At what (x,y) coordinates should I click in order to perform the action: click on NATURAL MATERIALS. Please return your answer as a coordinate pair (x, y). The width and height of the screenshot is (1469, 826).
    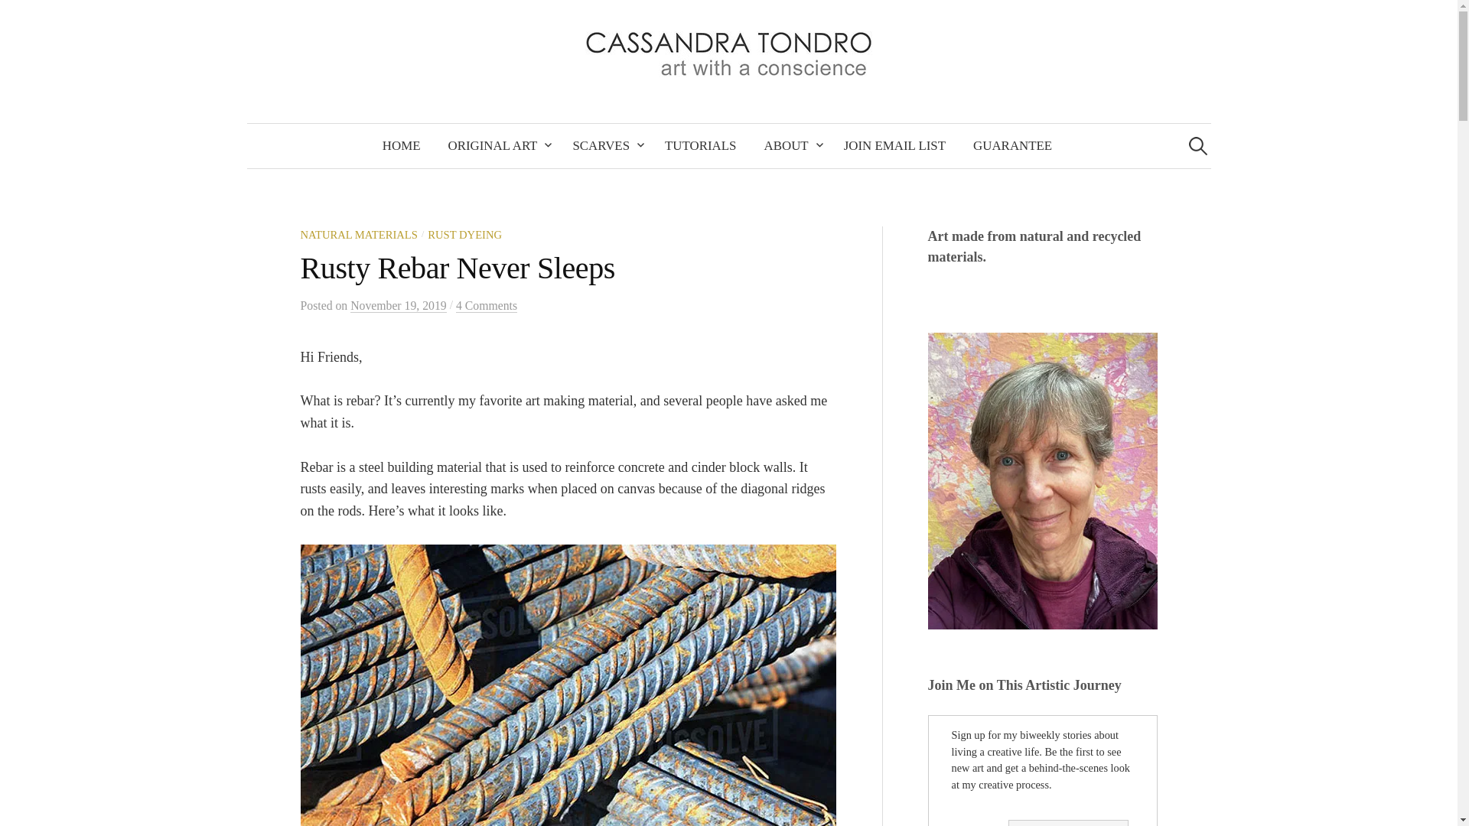
    Looking at the image, I should click on (358, 235).